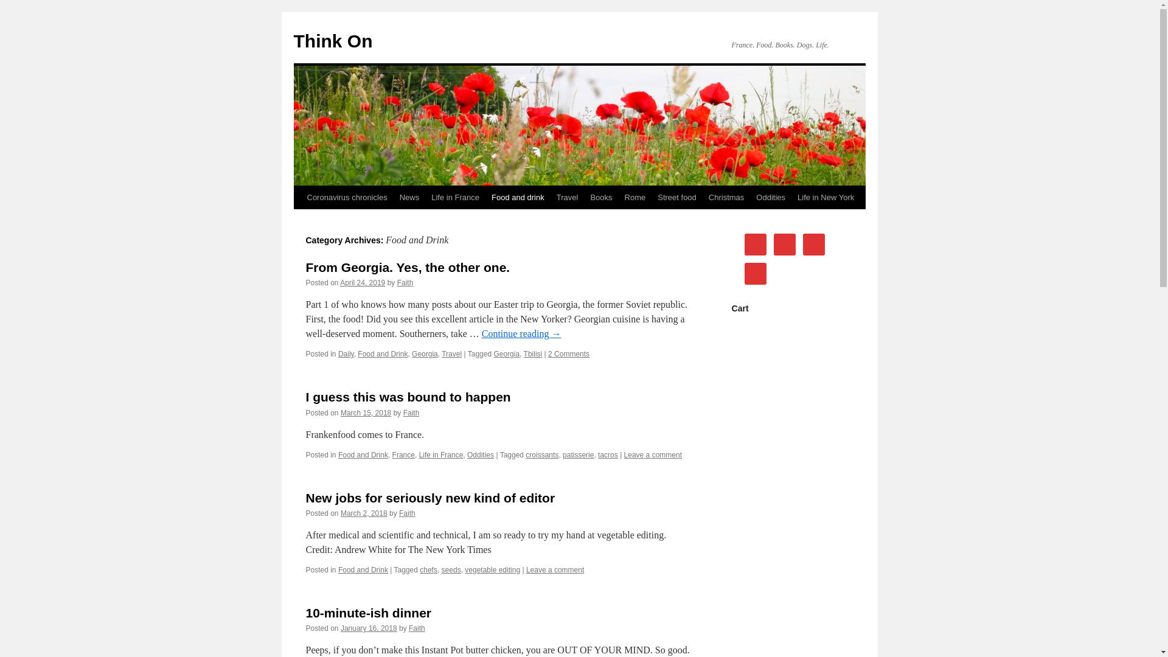  I want to click on Faith, so click(411, 412).